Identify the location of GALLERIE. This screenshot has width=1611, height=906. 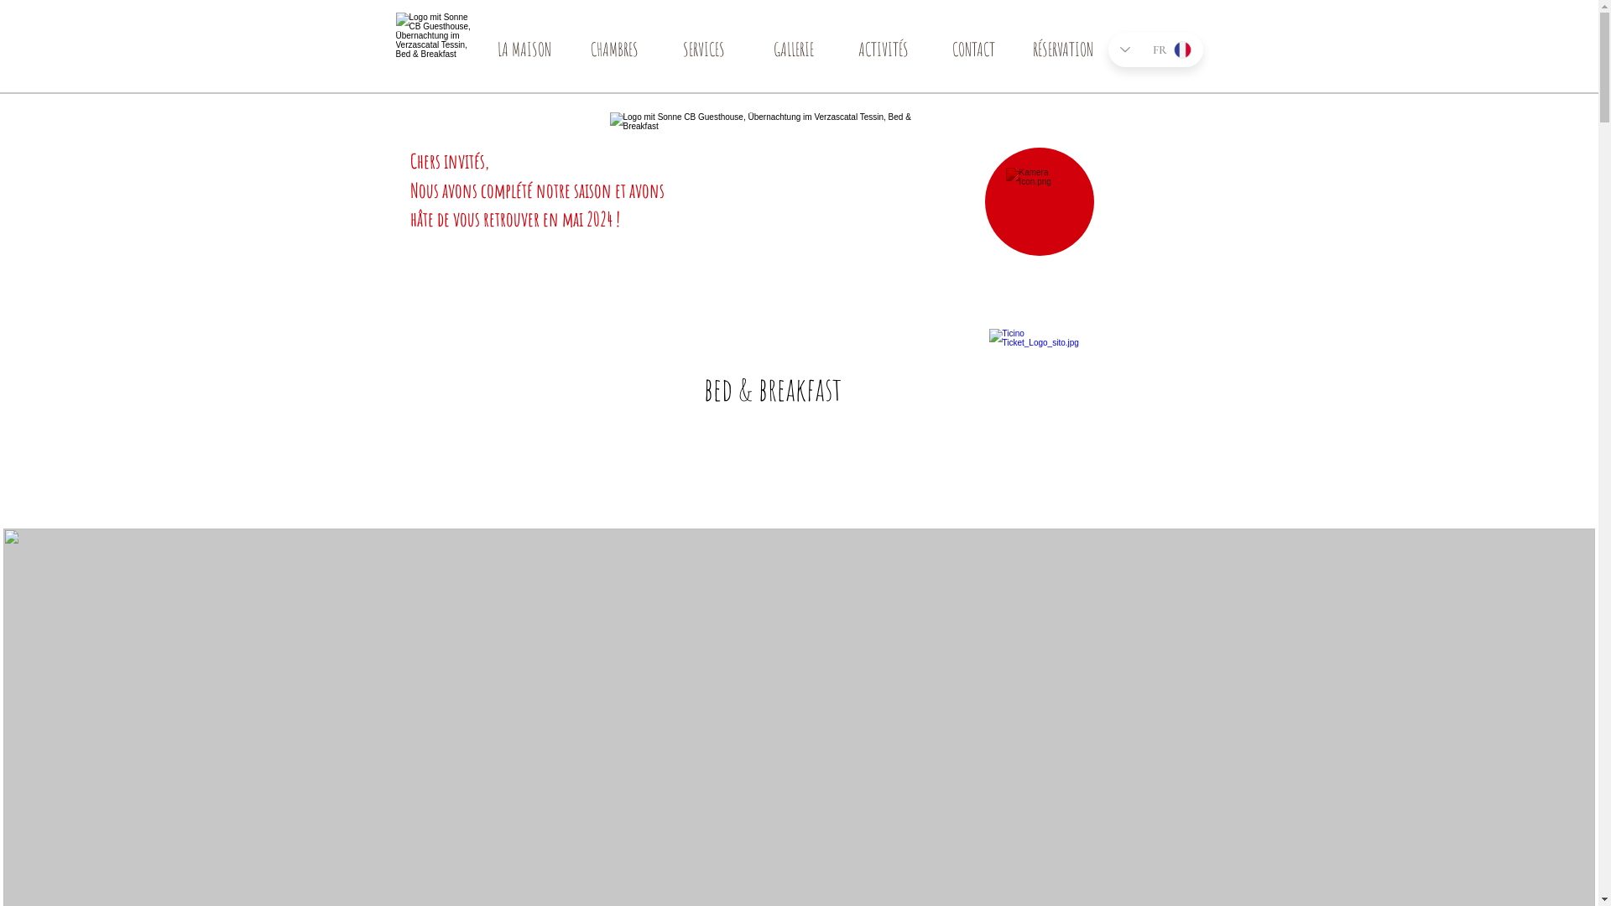
(793, 55).